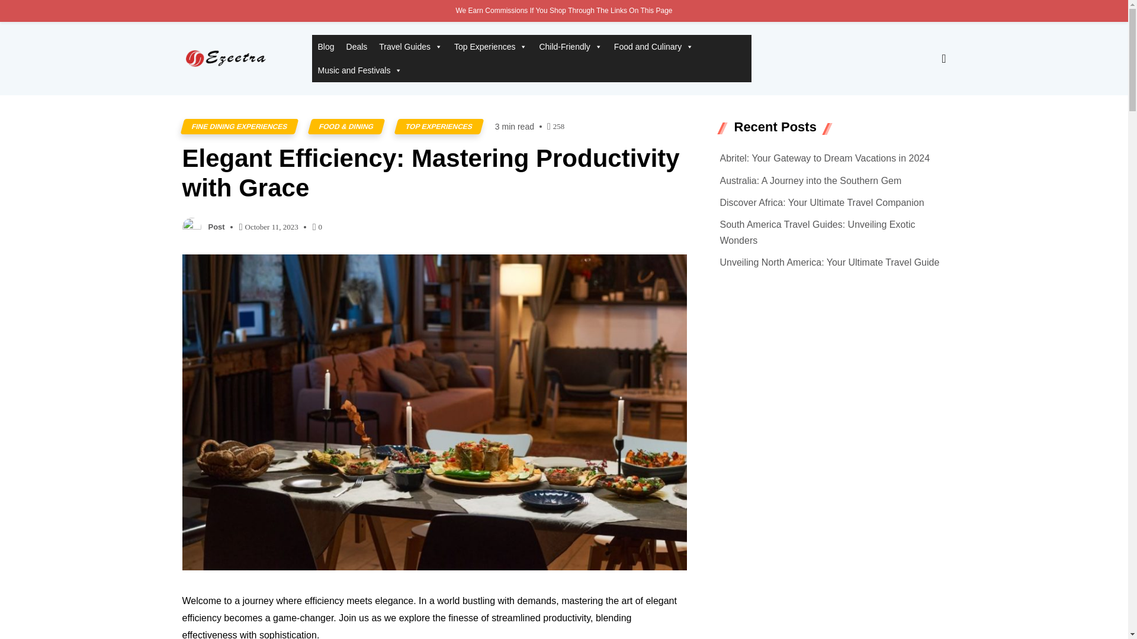 This screenshot has width=1137, height=639. I want to click on Deals, so click(356, 47).